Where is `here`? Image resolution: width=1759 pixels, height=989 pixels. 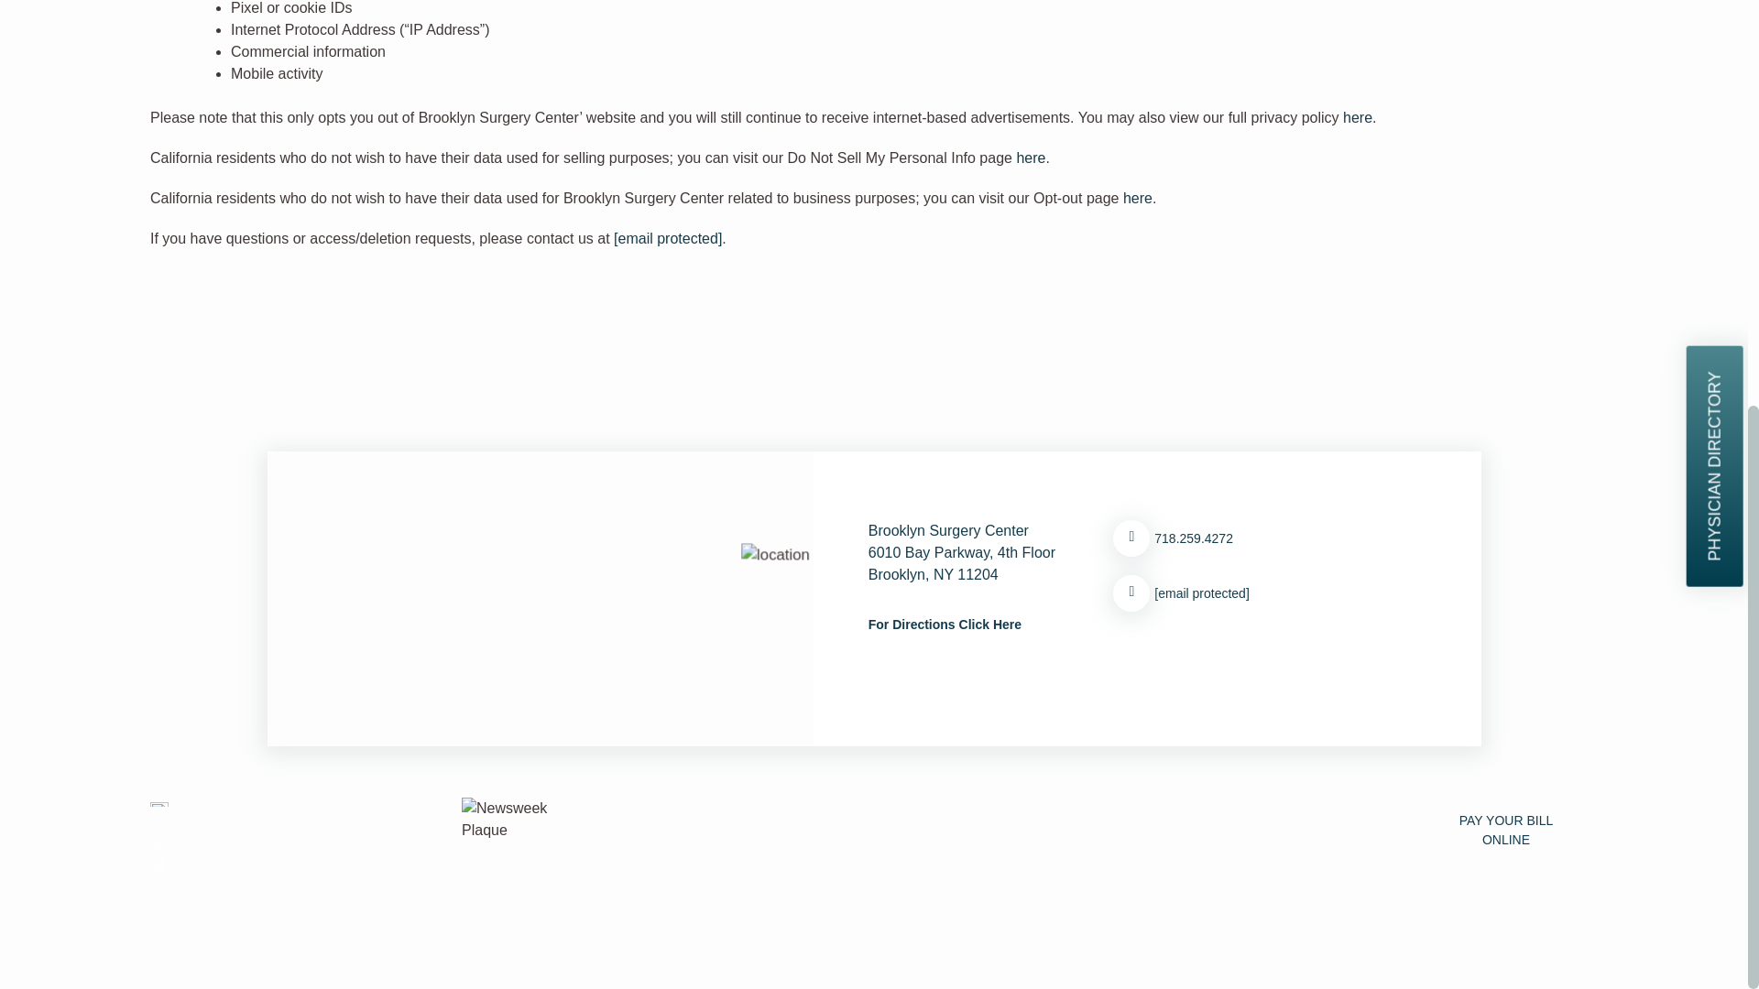
here is located at coordinates (1358, 117).